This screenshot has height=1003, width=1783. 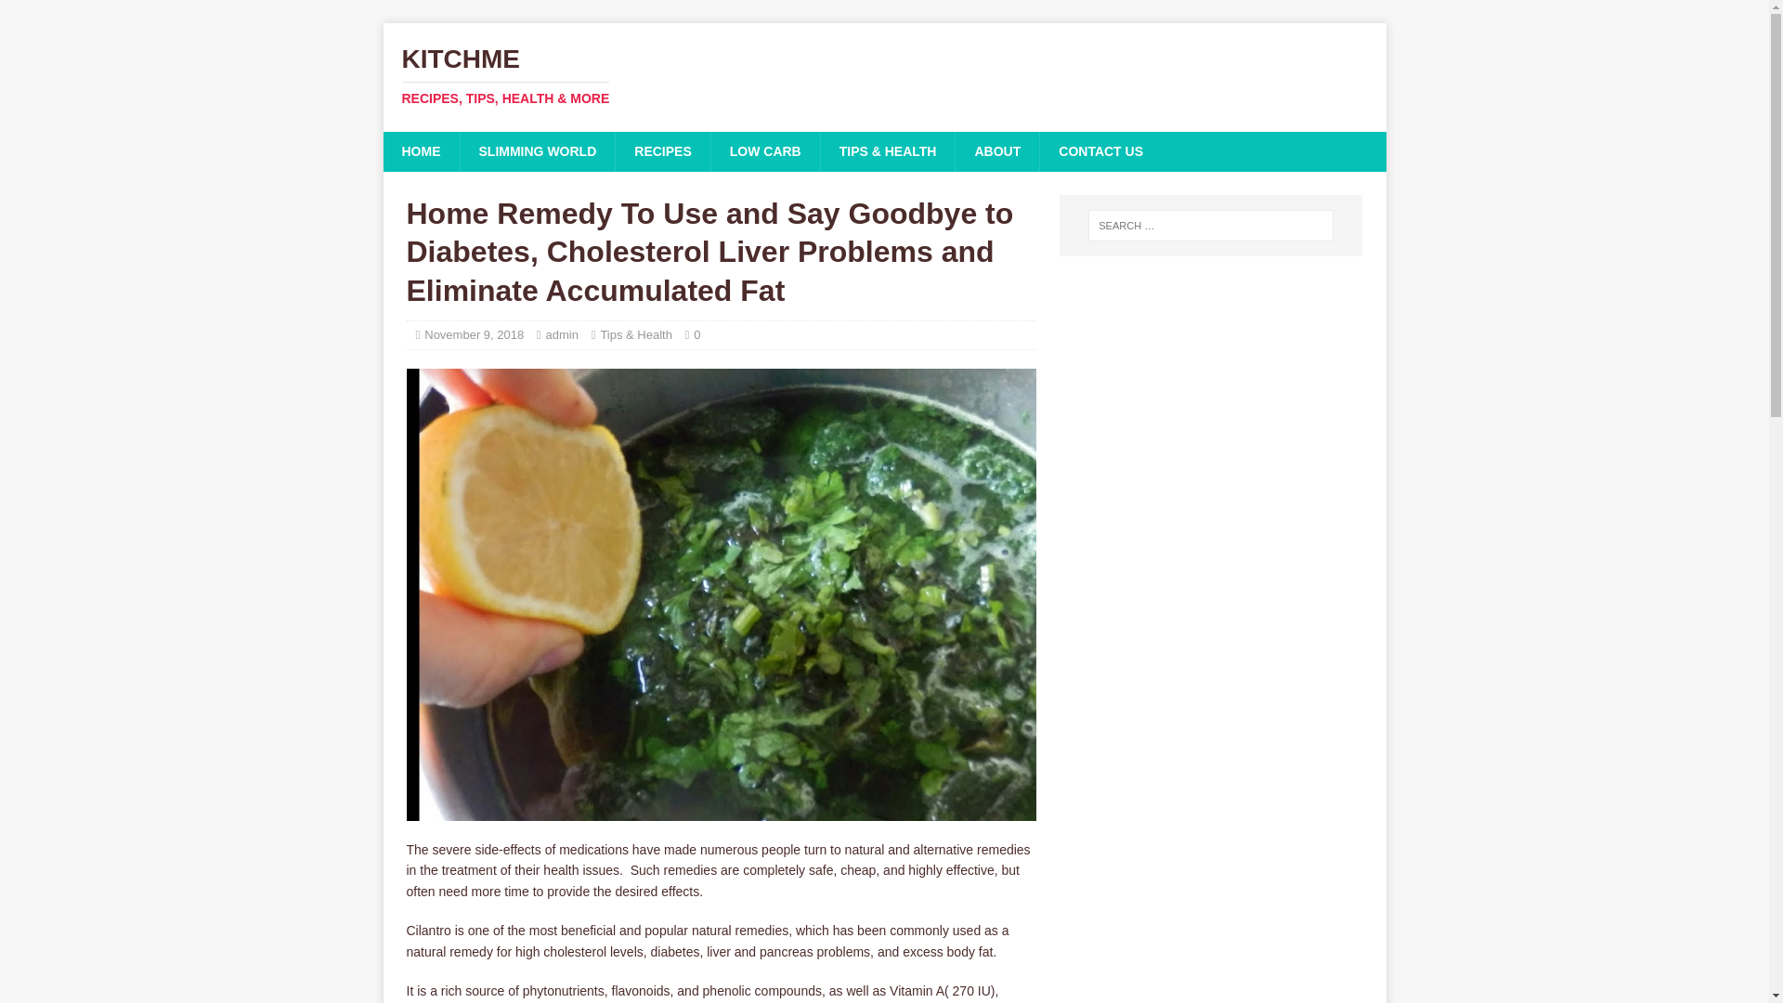 What do you see at coordinates (561, 334) in the screenshot?
I see `admin` at bounding box center [561, 334].